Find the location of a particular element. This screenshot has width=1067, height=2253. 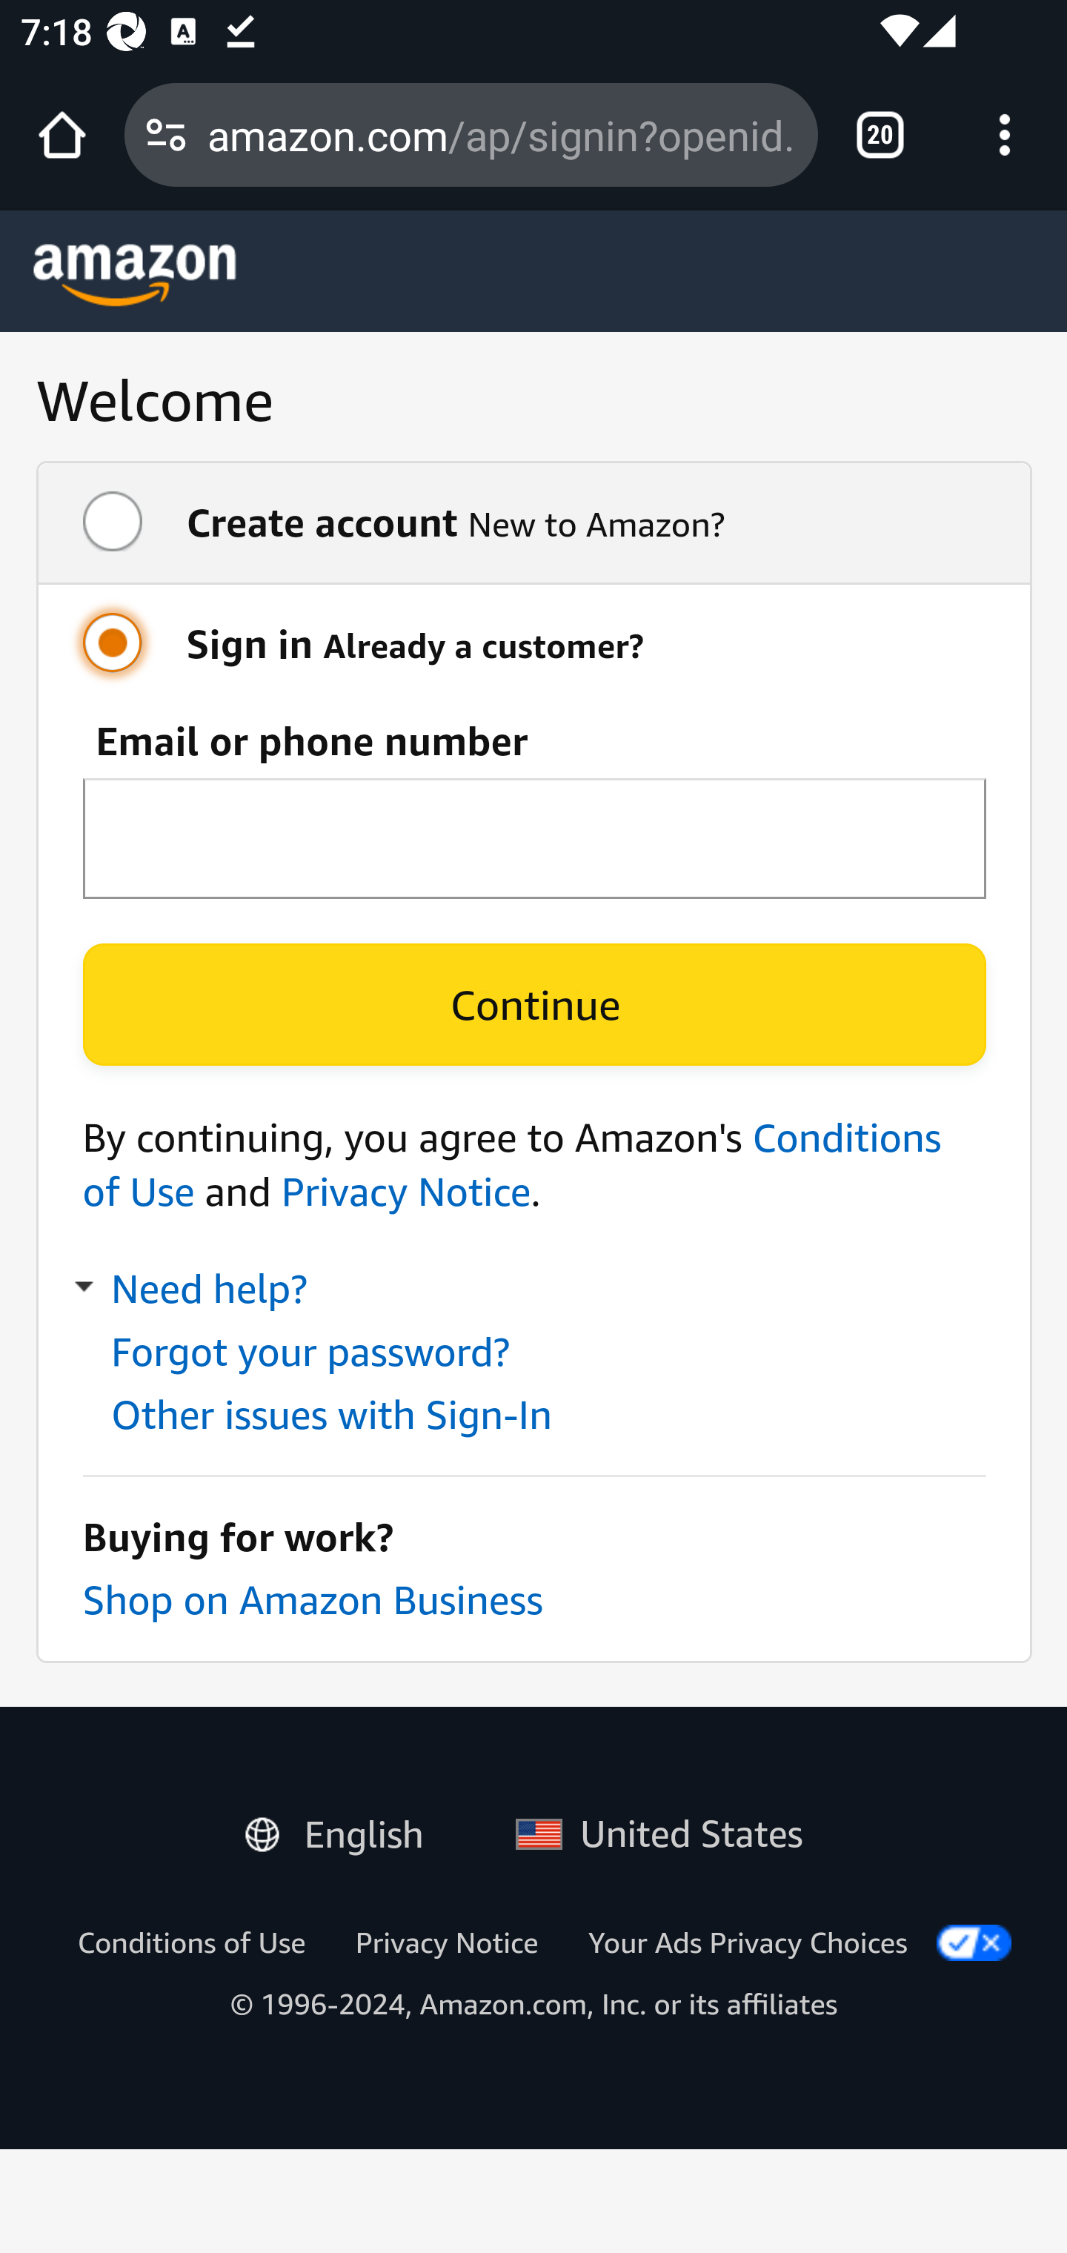

Connection is secure is located at coordinates (166, 135).